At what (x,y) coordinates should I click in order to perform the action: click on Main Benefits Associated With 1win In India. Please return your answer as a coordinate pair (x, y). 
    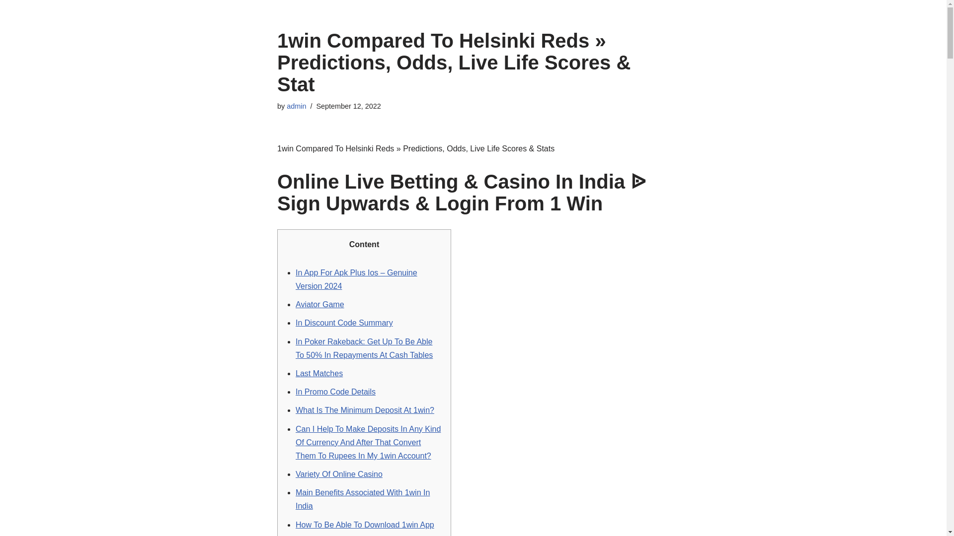
    Looking at the image, I should click on (363, 499).